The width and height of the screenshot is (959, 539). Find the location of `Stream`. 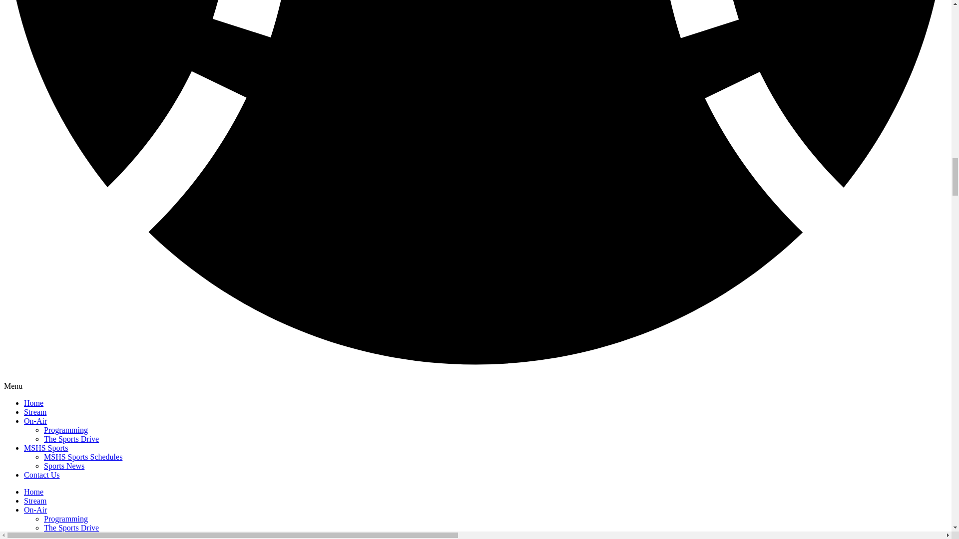

Stream is located at coordinates (35, 411).